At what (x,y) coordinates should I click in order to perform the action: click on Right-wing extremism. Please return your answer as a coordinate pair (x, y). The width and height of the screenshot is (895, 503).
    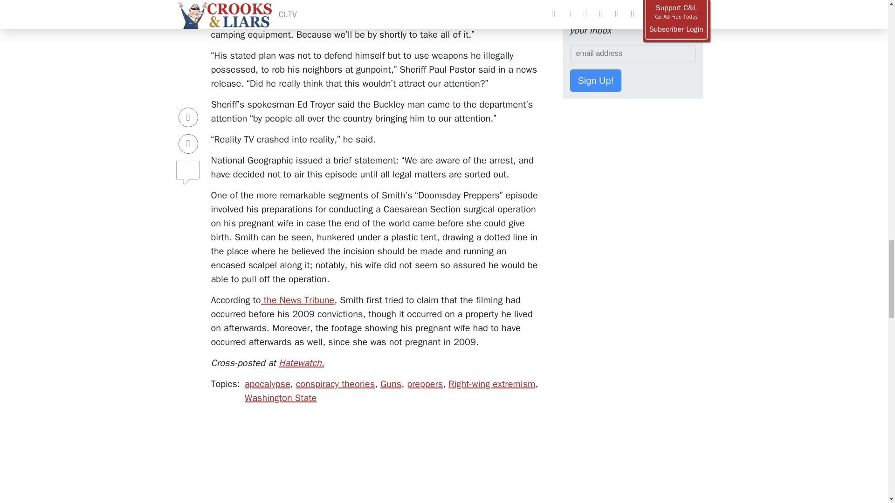
    Looking at the image, I should click on (491, 384).